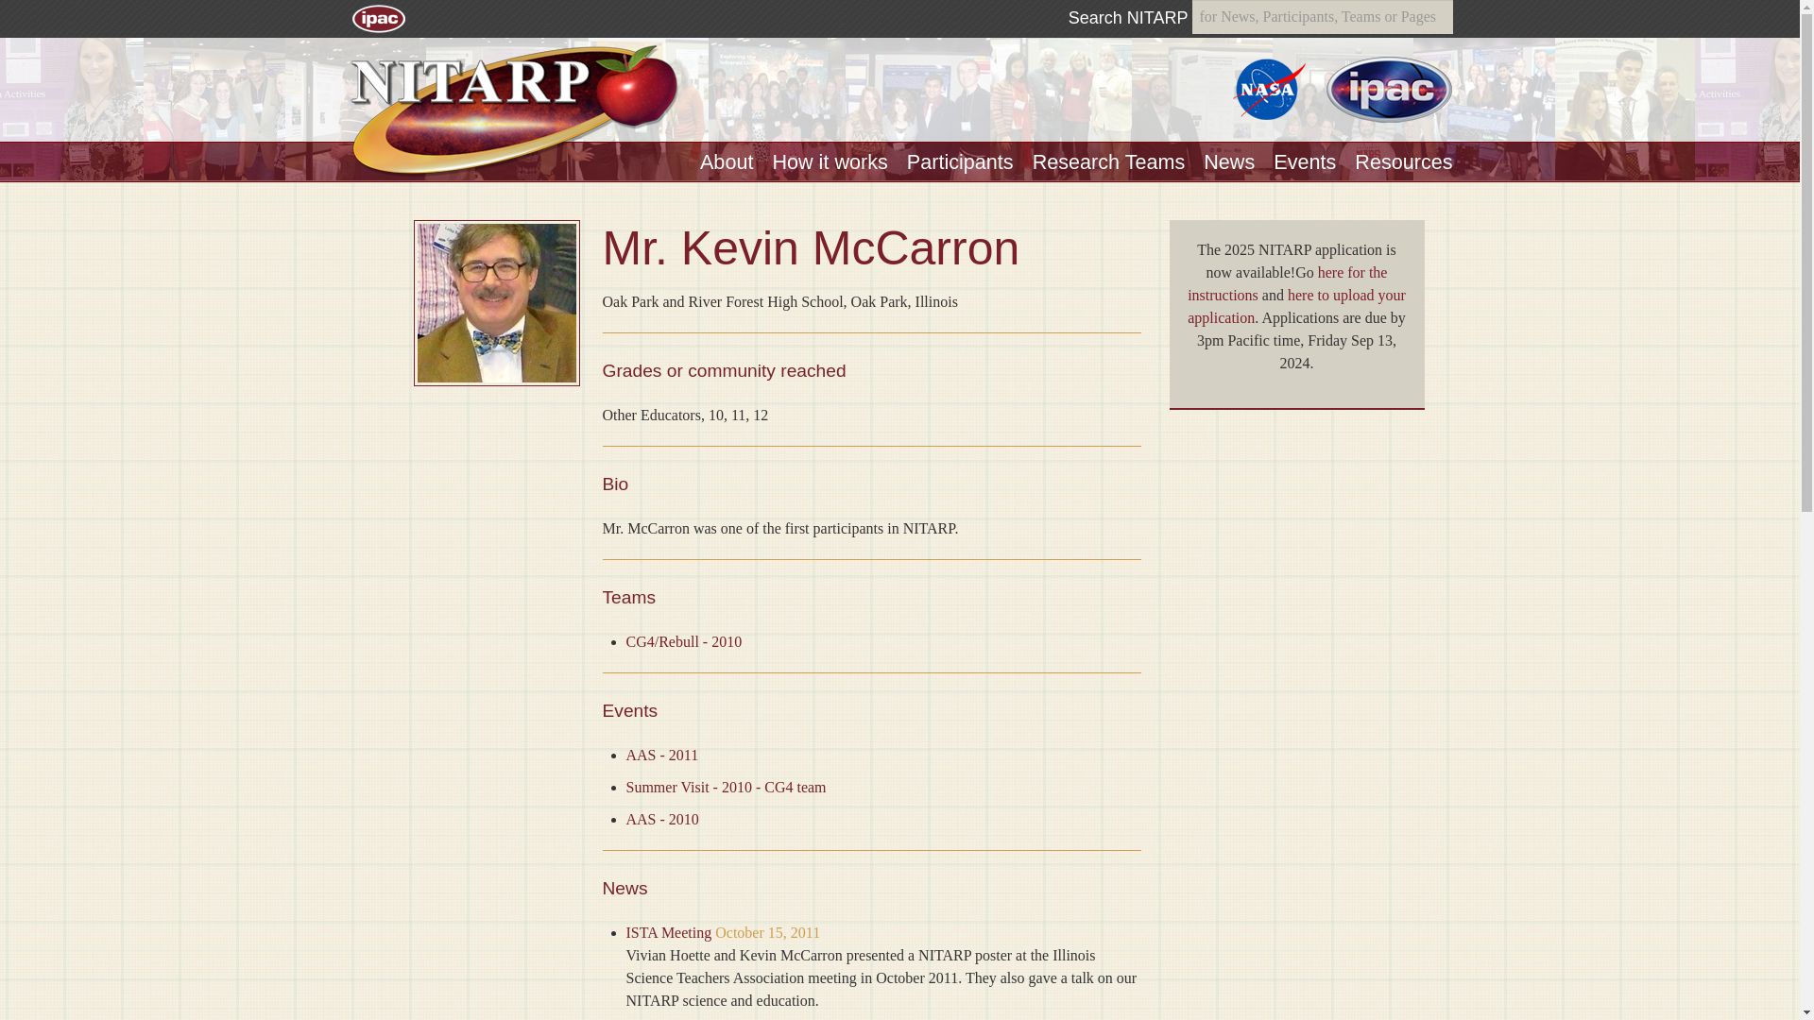 This screenshot has height=1020, width=1814. Describe the element at coordinates (726, 788) in the screenshot. I see `Summer Visit - 2010 - CG4 team` at that location.